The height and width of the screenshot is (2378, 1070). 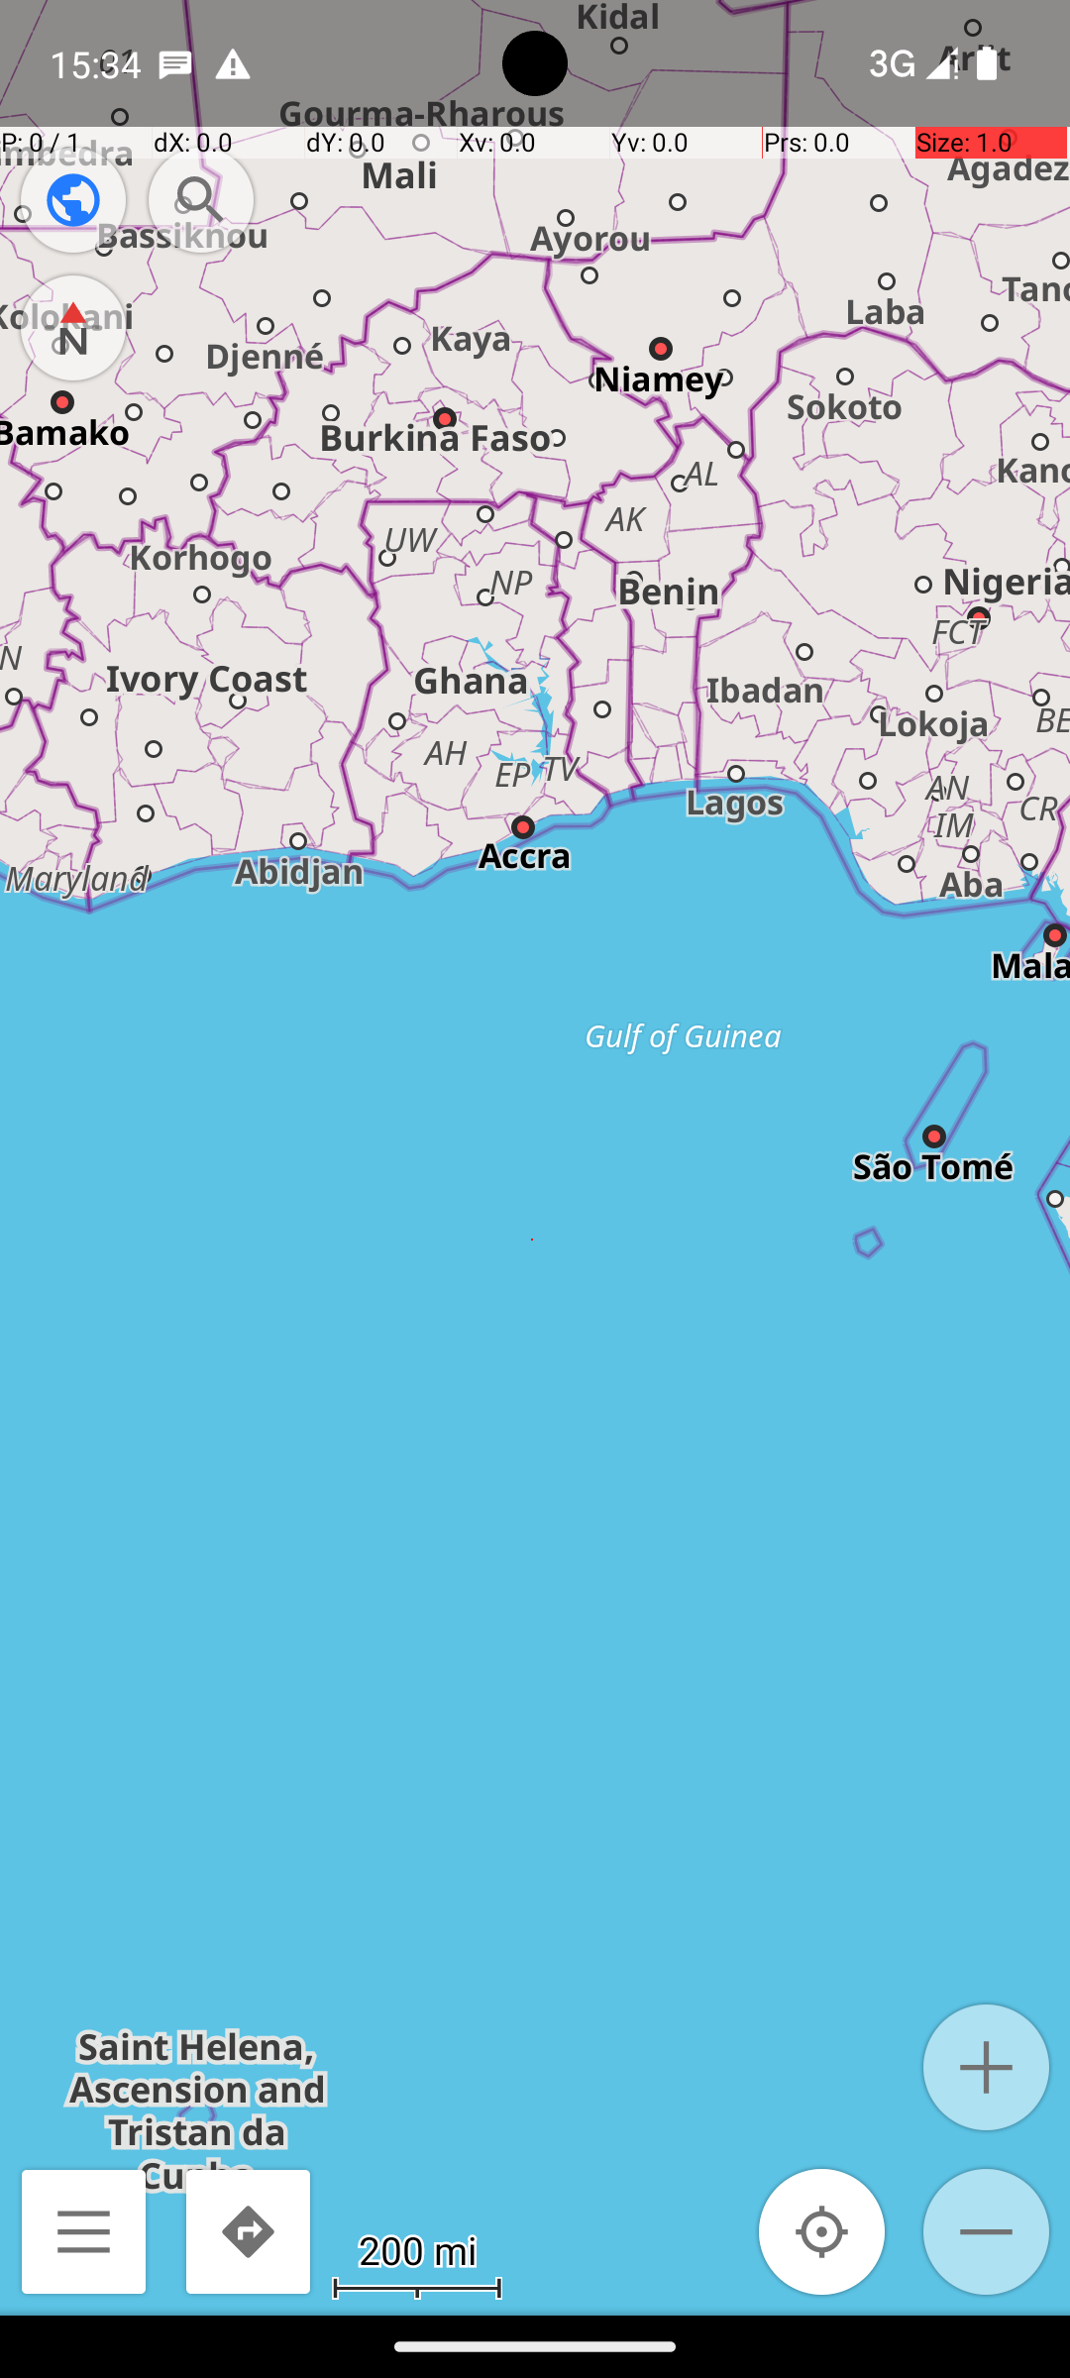 I want to click on Zoom in, so click(x=987, y=2067).